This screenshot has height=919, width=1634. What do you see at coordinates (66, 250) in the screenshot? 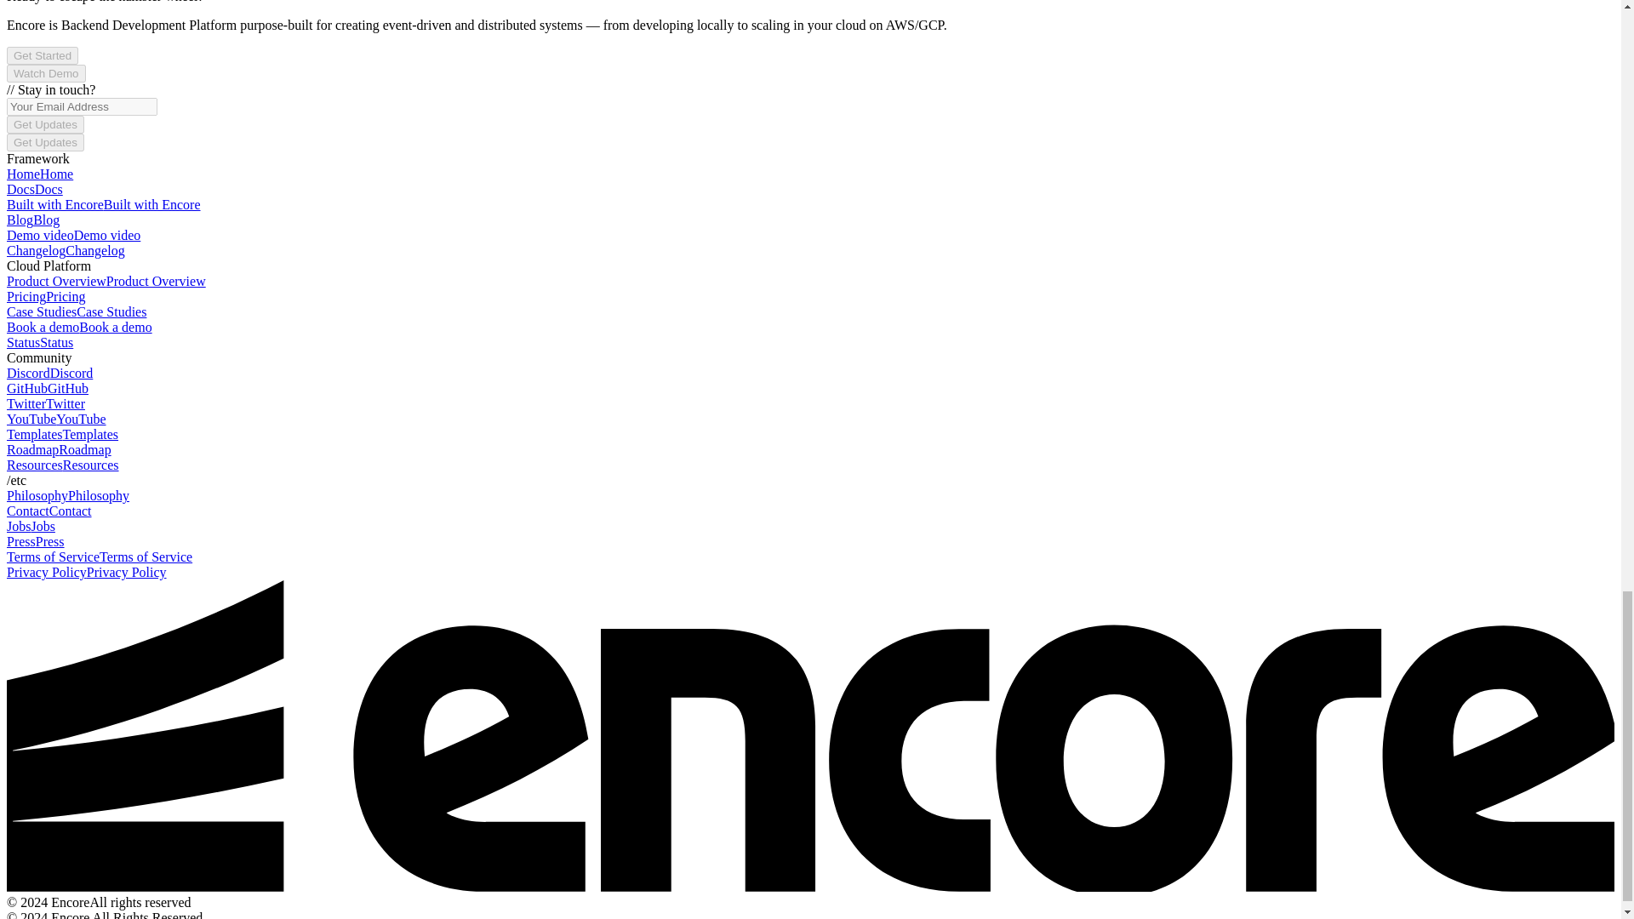
I see `ChangelogChangelog` at bounding box center [66, 250].